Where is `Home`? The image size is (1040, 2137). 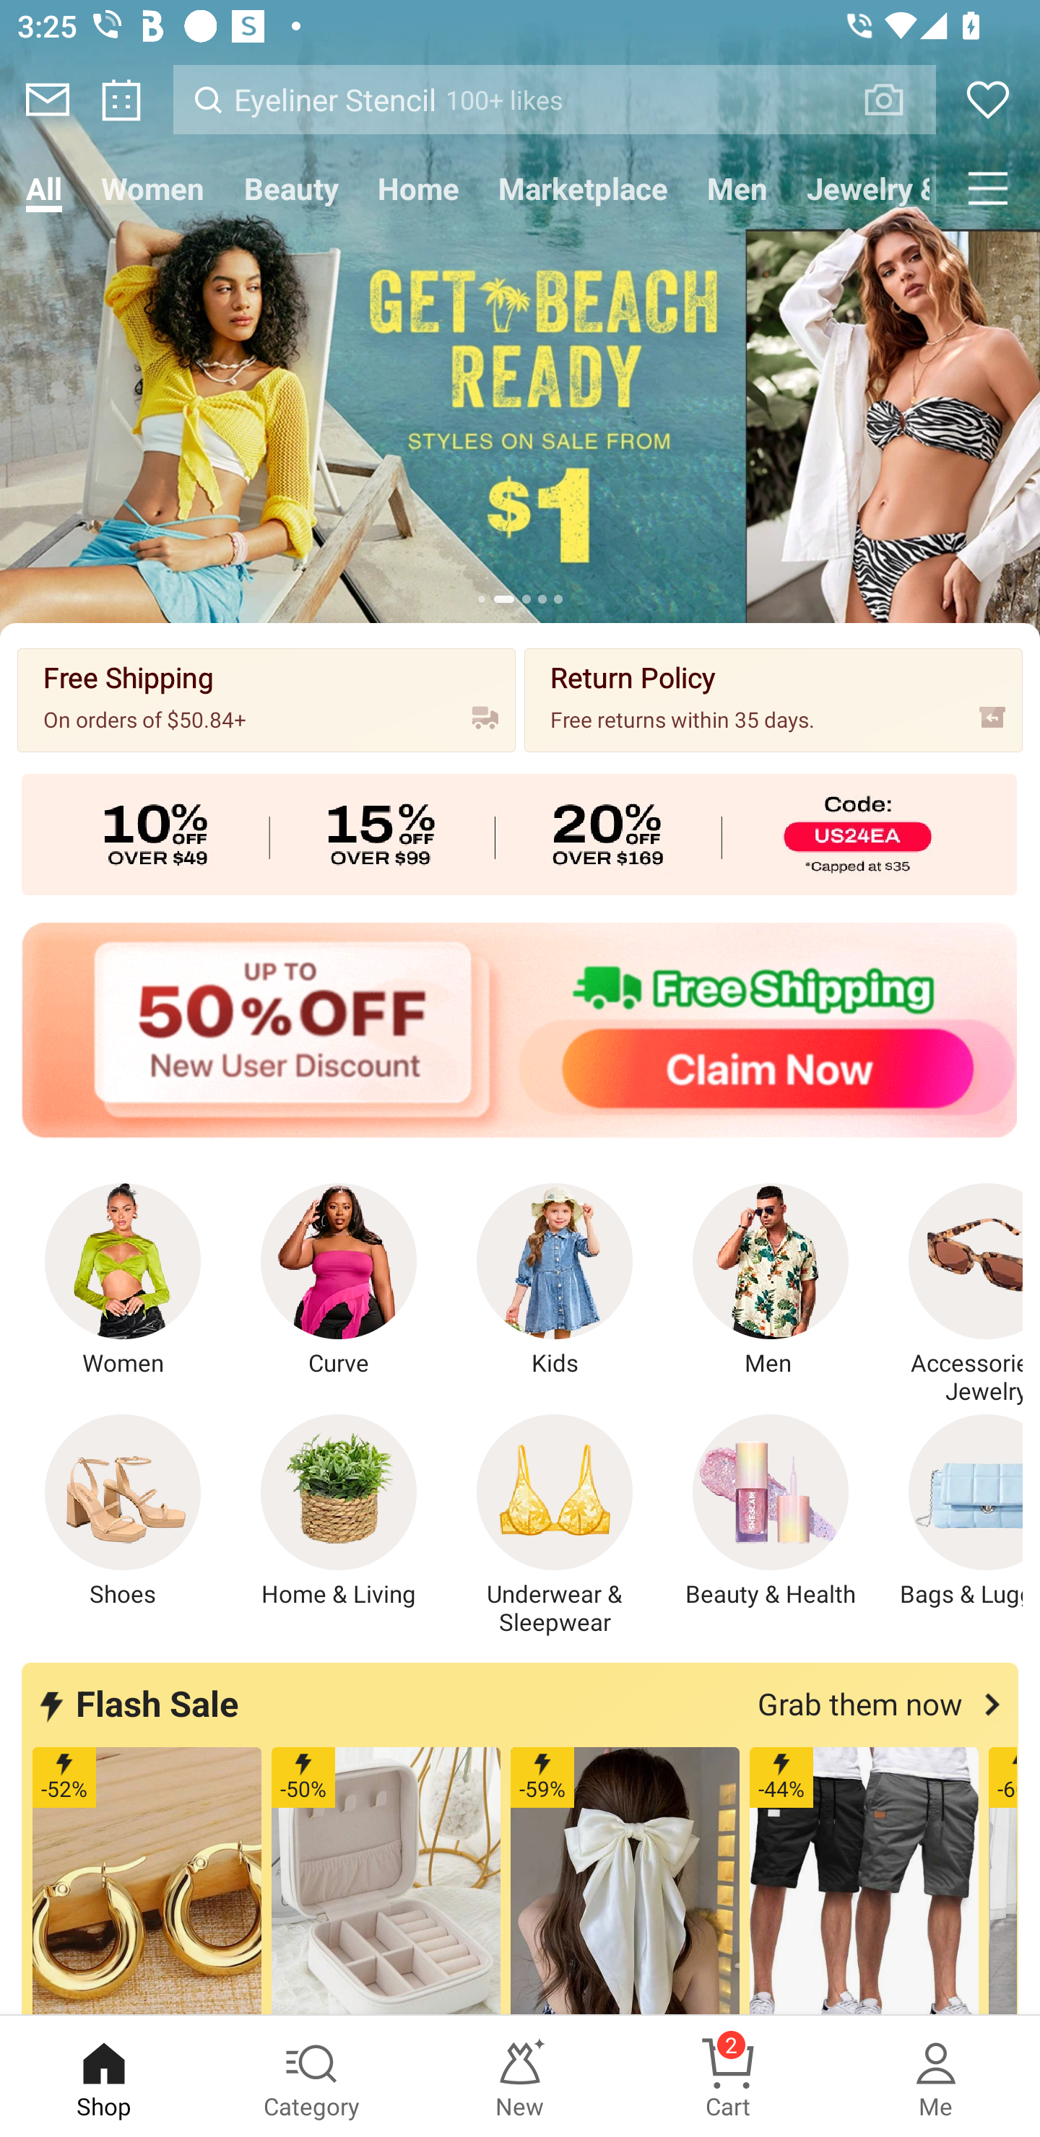 Home is located at coordinates (417, 188).